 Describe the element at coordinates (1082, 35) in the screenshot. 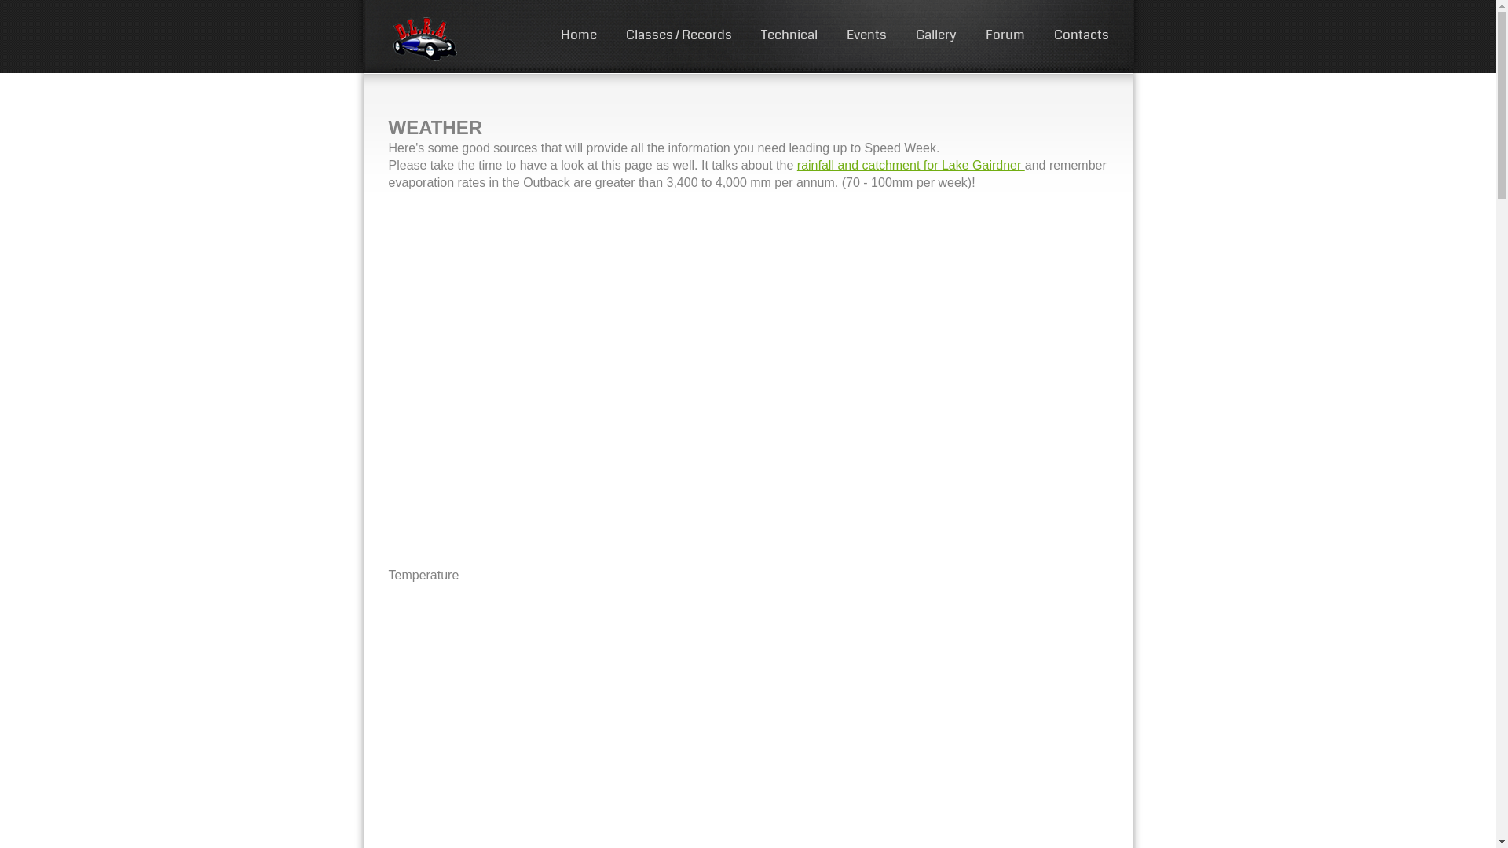

I see `Contacts` at that location.